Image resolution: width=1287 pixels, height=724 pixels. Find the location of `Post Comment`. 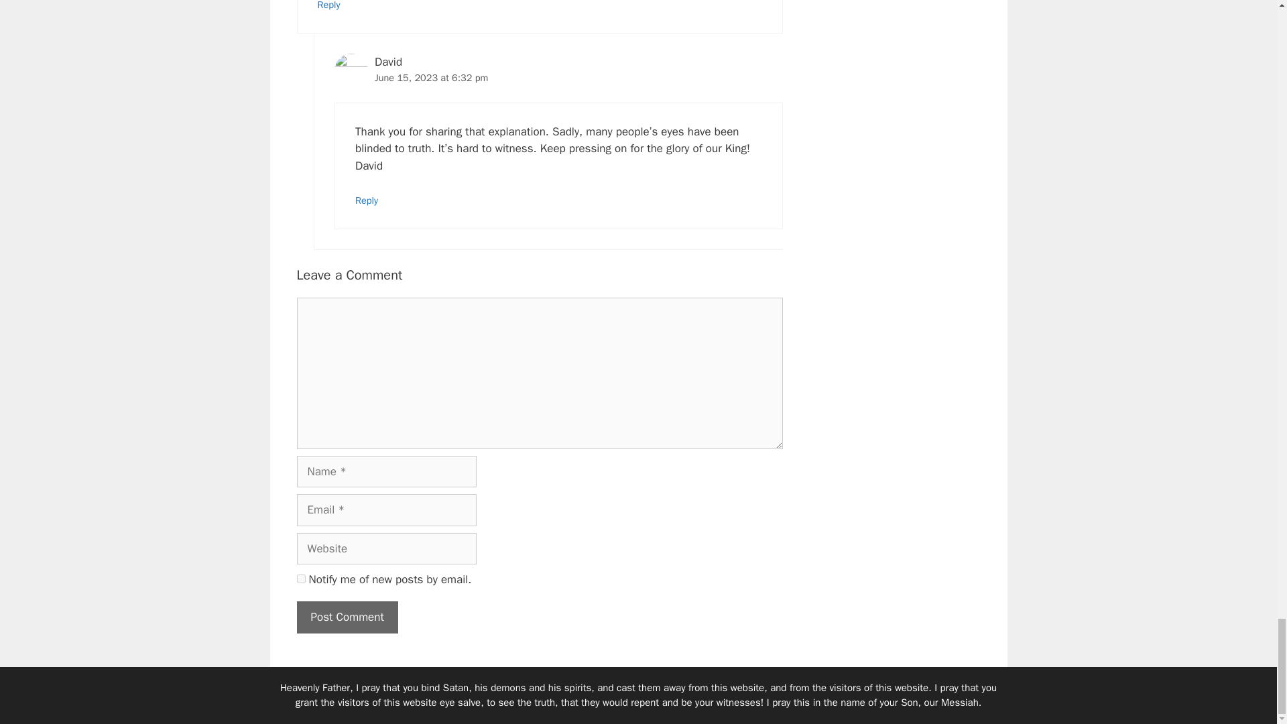

Post Comment is located at coordinates (347, 617).